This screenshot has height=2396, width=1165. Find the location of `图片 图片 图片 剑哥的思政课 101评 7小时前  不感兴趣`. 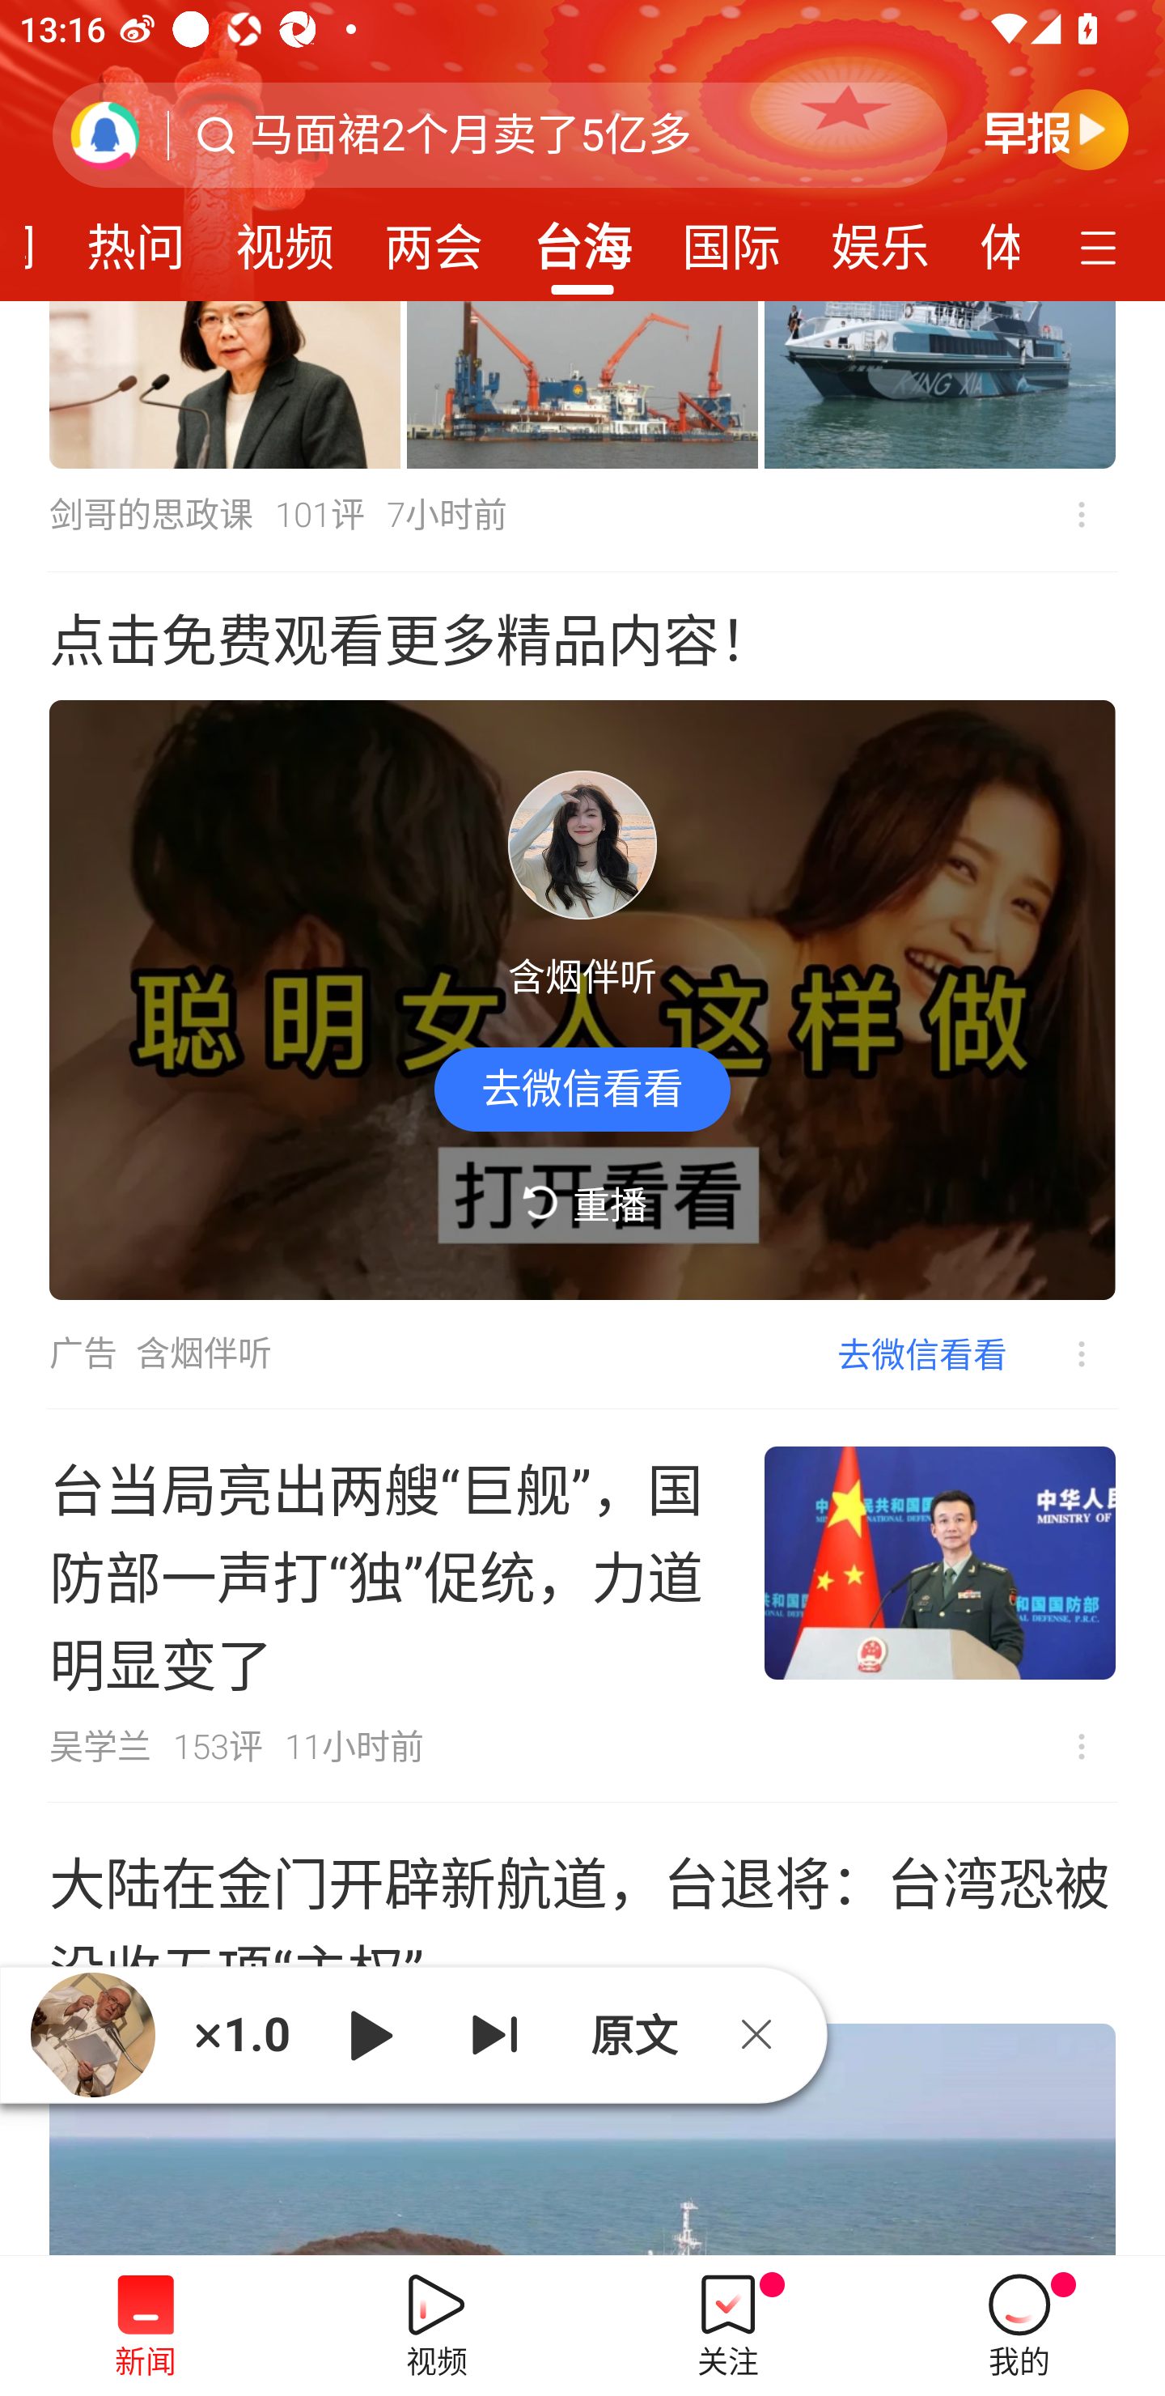

图片 图片 图片 剑哥的思政课 101评 7小时前  不感兴趣 is located at coordinates (582, 437).